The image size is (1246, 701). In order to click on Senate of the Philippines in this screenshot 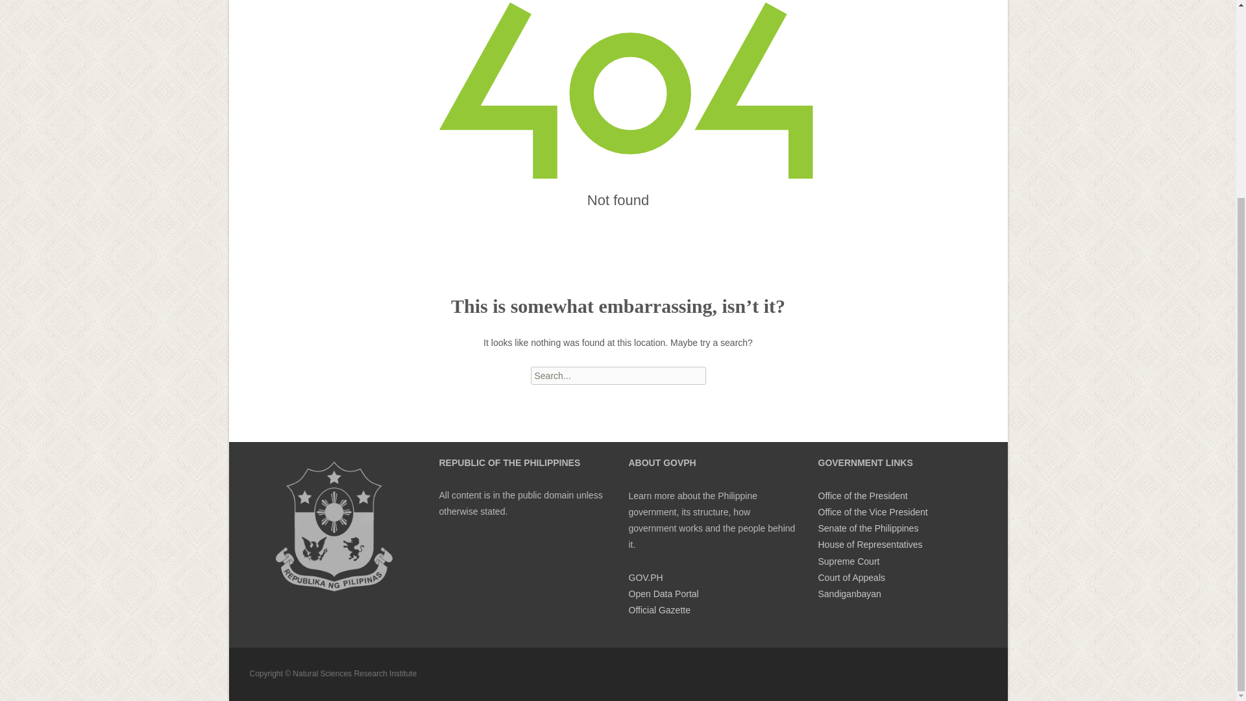, I will do `click(868, 528)`.